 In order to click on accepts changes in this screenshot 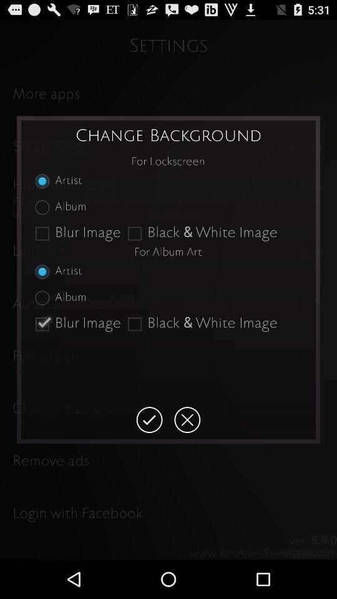, I will do `click(149, 420)`.